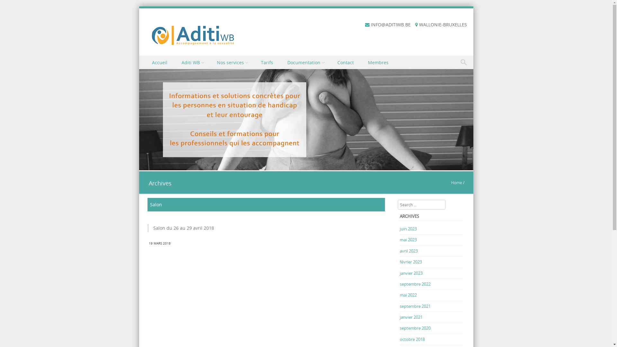  What do you see at coordinates (415, 328) in the screenshot?
I see `septembre 2020` at bounding box center [415, 328].